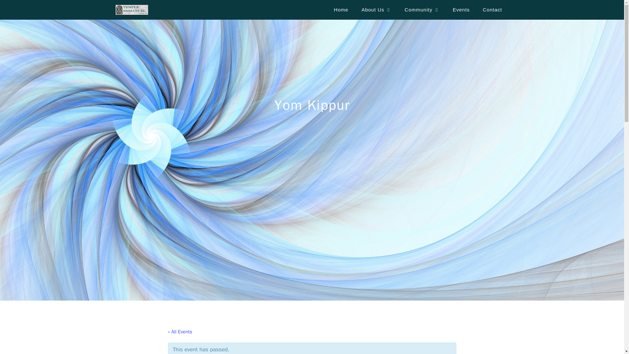 This screenshot has width=629, height=354. What do you see at coordinates (461, 10) in the screenshot?
I see `Events` at bounding box center [461, 10].